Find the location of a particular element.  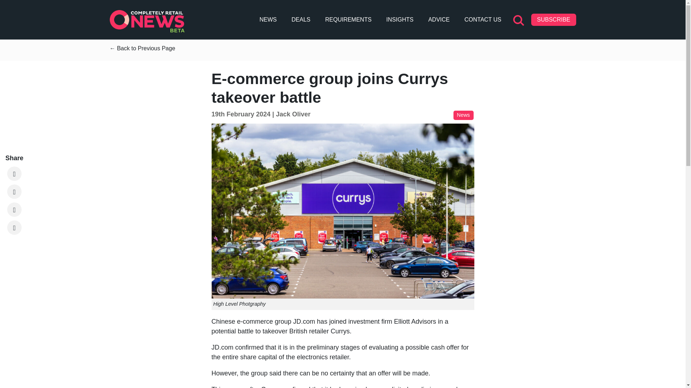

NEWS is located at coordinates (268, 19).